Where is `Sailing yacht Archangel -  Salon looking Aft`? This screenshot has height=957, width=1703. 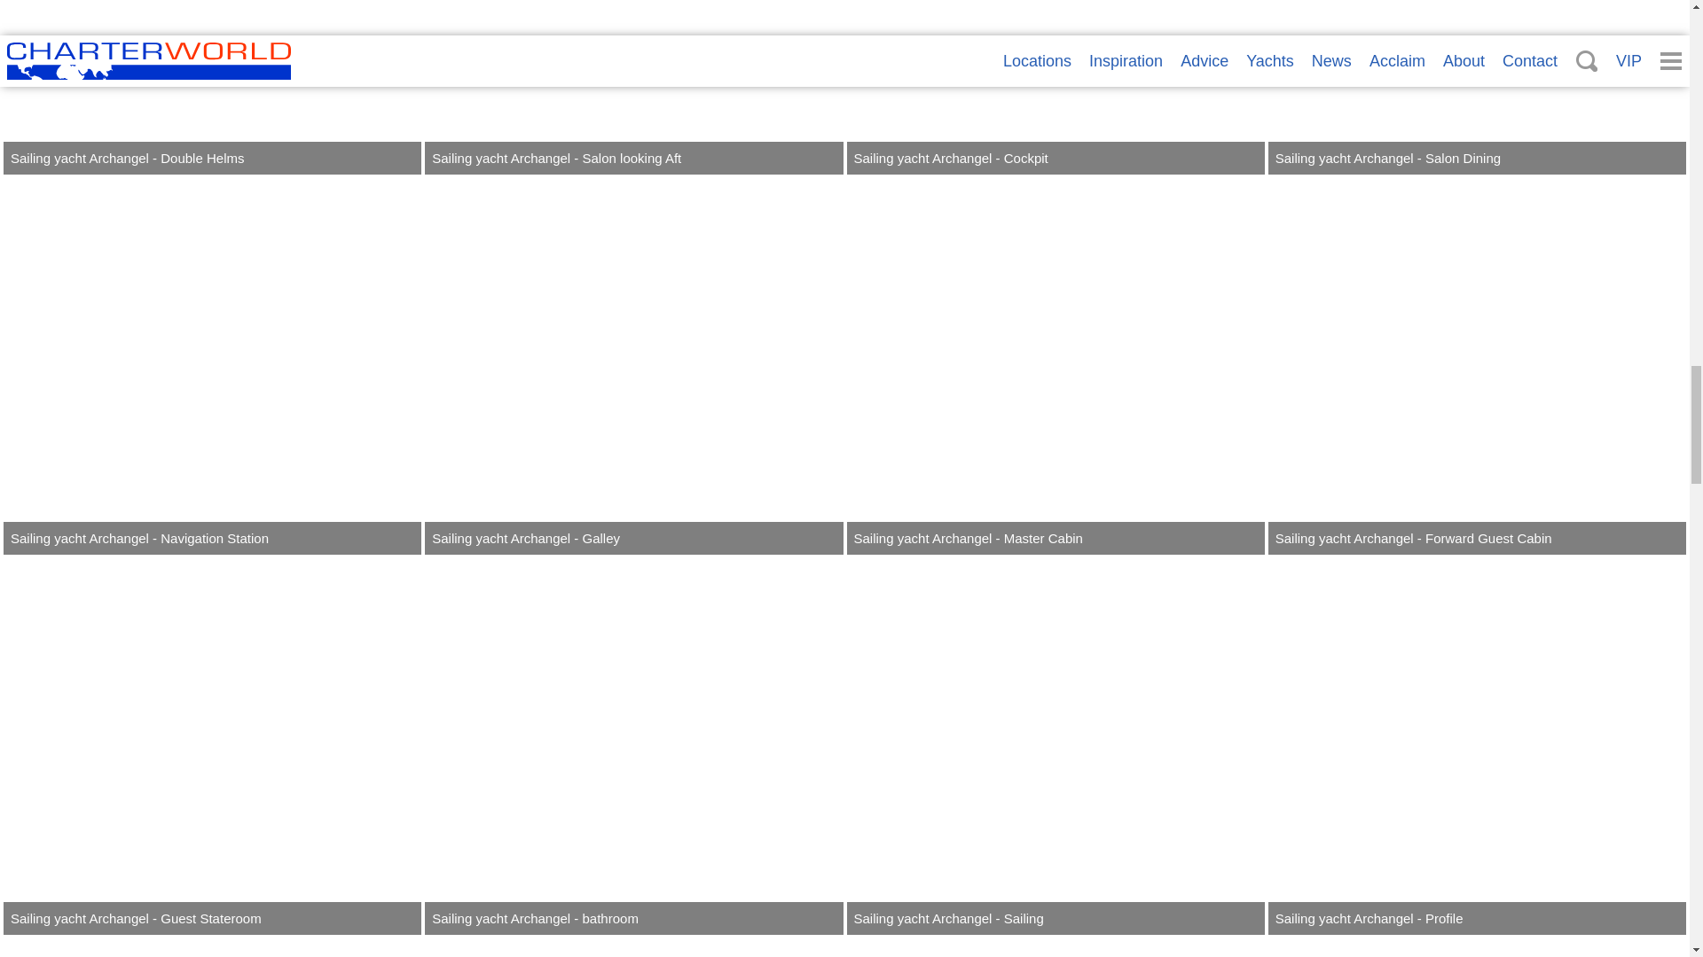 Sailing yacht Archangel -  Salon looking Aft is located at coordinates (633, 87).